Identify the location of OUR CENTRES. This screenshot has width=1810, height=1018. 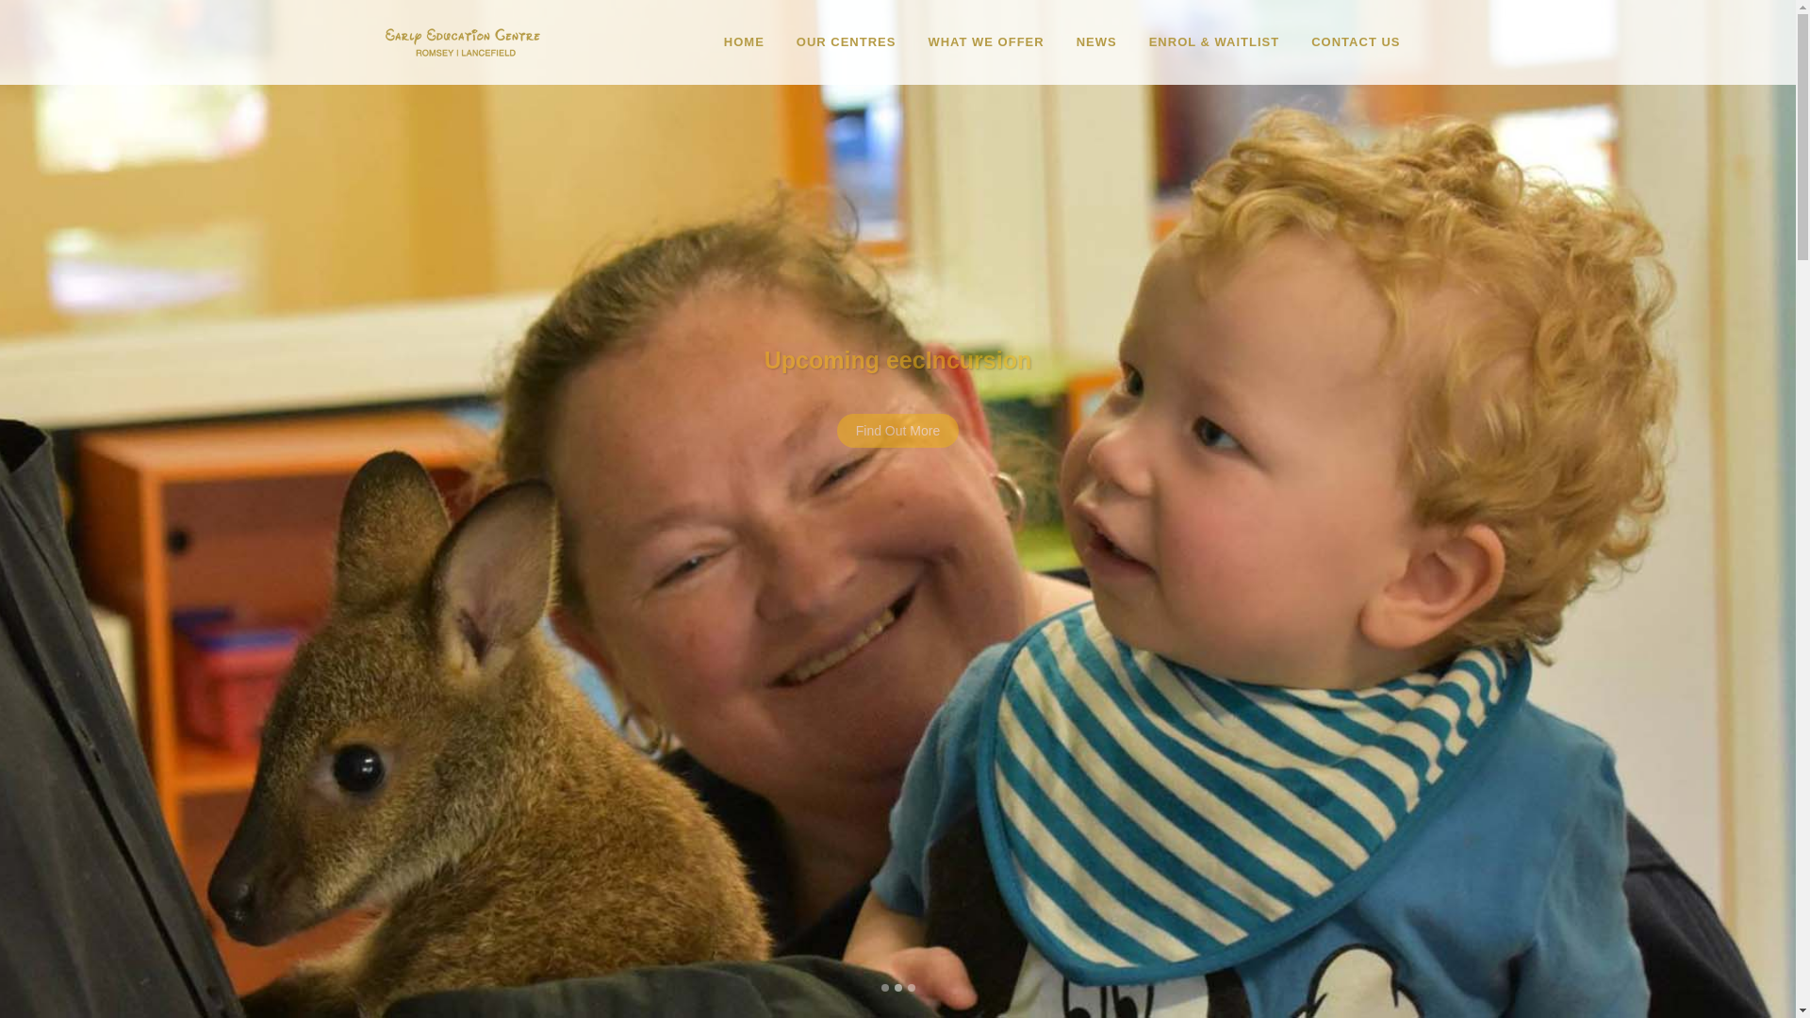
(847, 42).